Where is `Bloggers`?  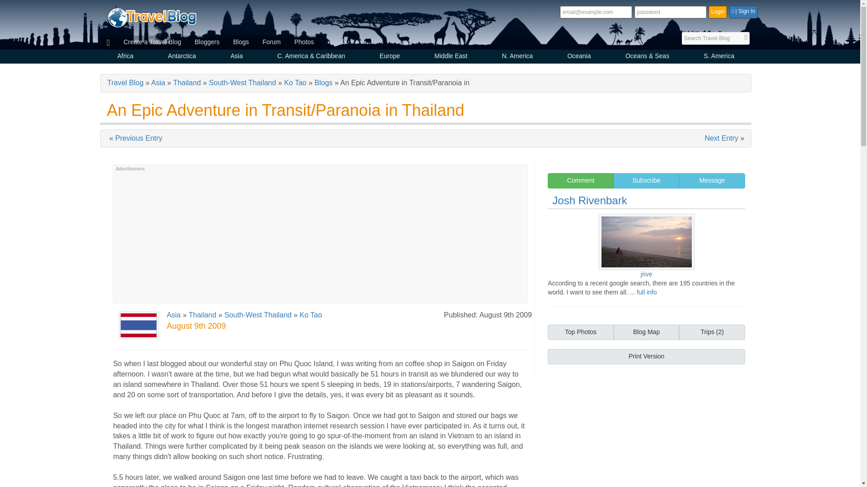
Bloggers is located at coordinates (207, 42).